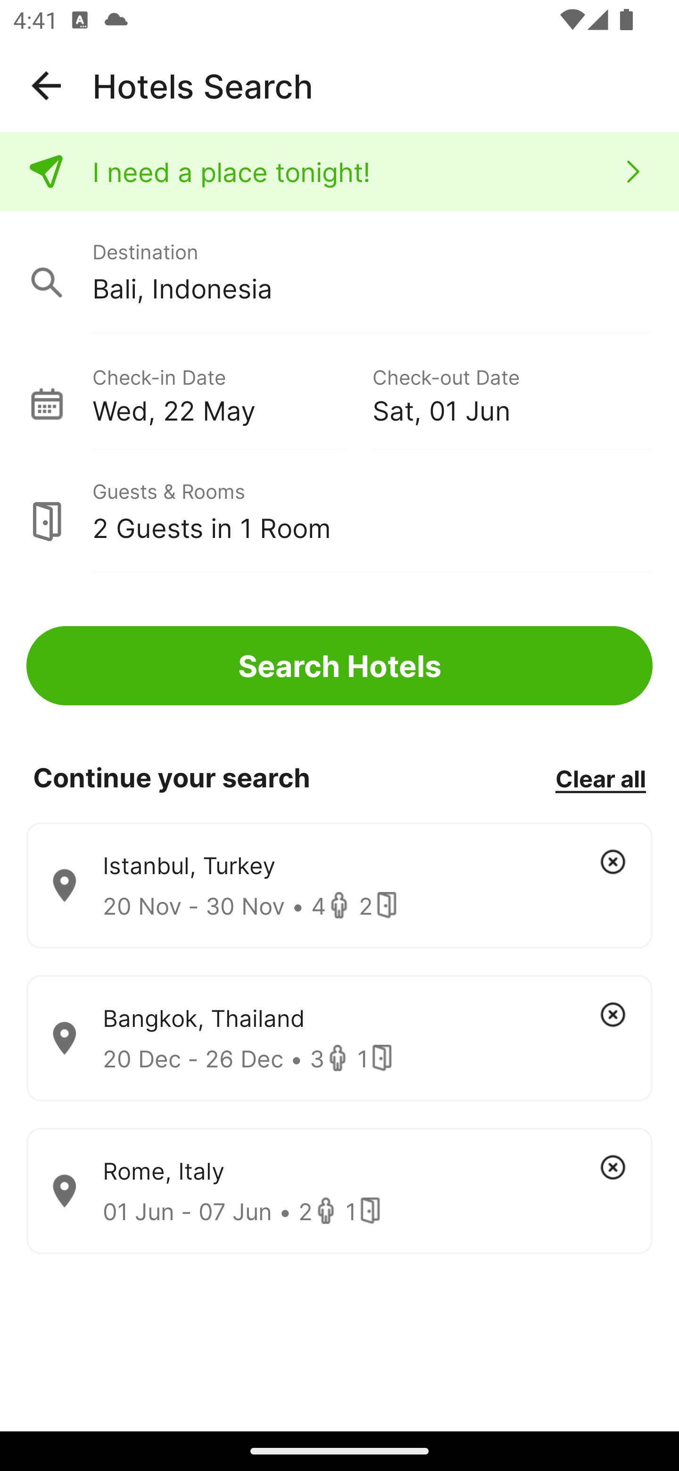 The width and height of the screenshot is (679, 1471). I want to click on Search Hotels, so click(339, 666).